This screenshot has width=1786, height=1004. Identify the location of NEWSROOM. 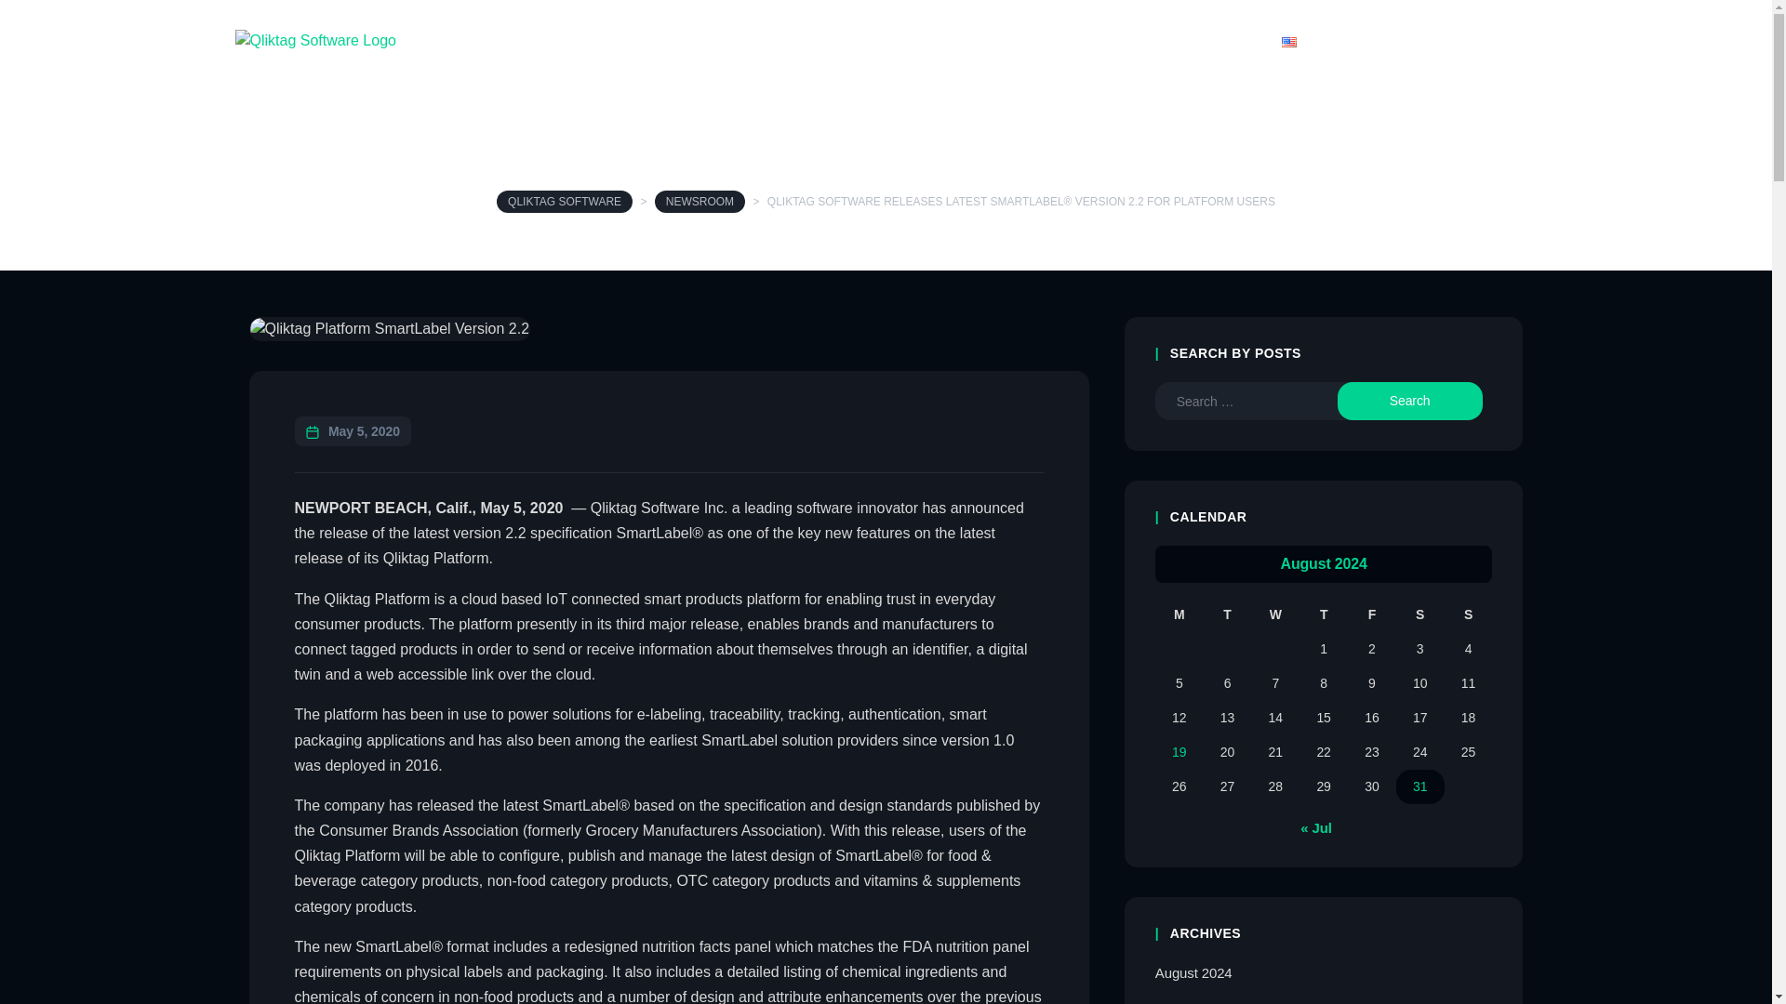
(700, 201).